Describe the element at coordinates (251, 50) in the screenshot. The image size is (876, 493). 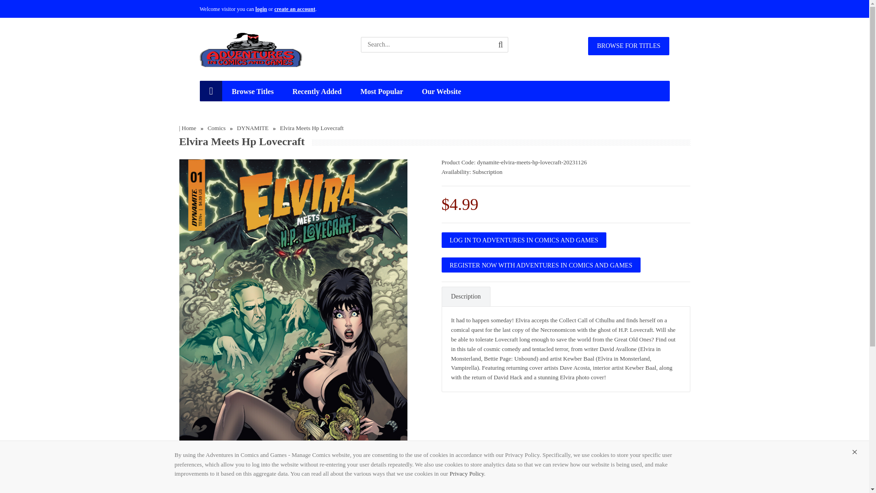
I see `Adventures in Comics and Games` at that location.